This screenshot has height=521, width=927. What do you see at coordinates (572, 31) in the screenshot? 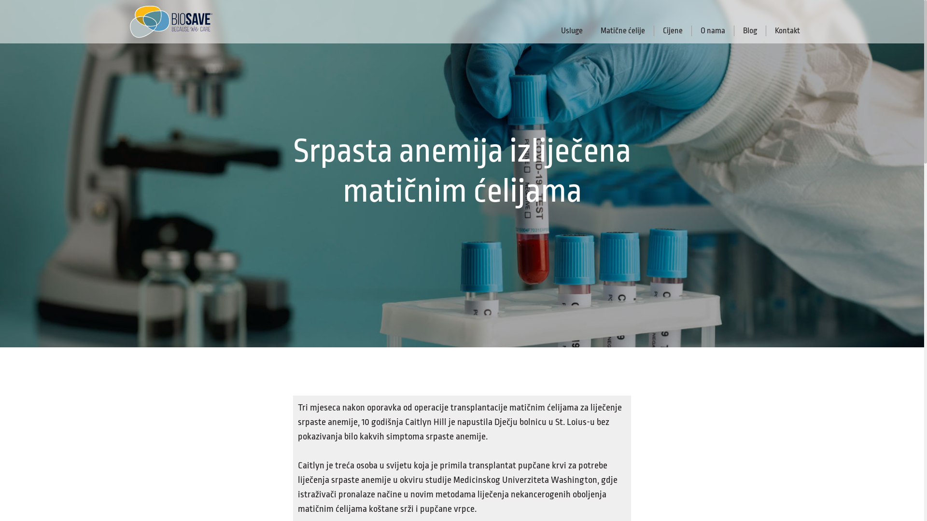
I see `Usluge` at bounding box center [572, 31].